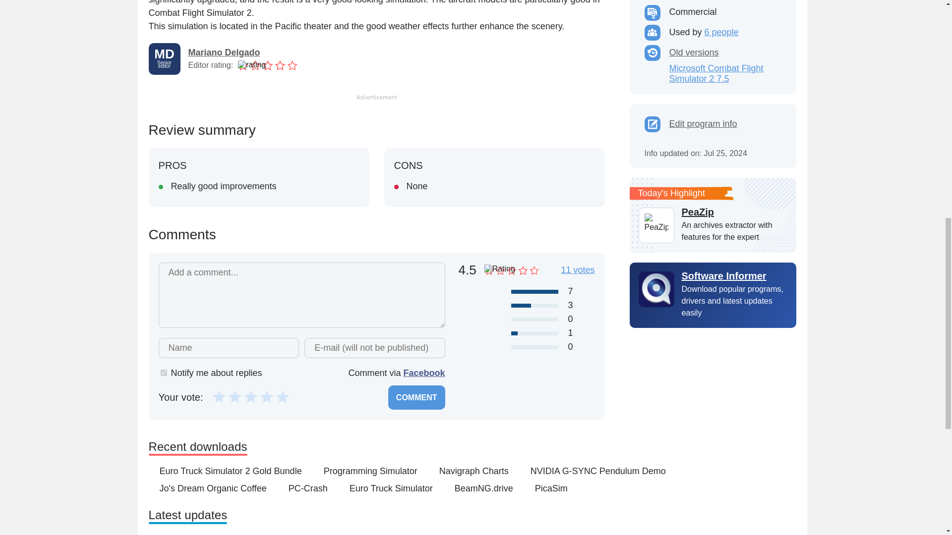 This screenshot has width=952, height=535. I want to click on Comment, so click(416, 397).